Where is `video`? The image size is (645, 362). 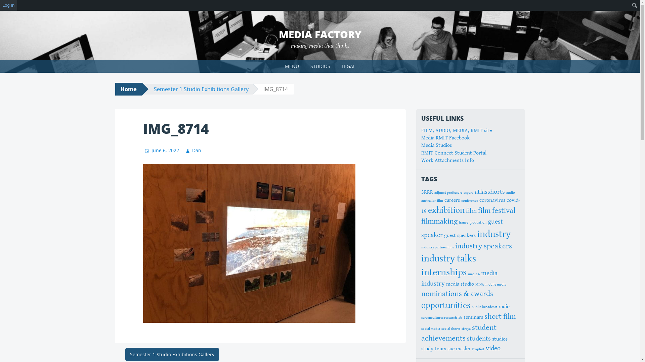 video is located at coordinates (493, 349).